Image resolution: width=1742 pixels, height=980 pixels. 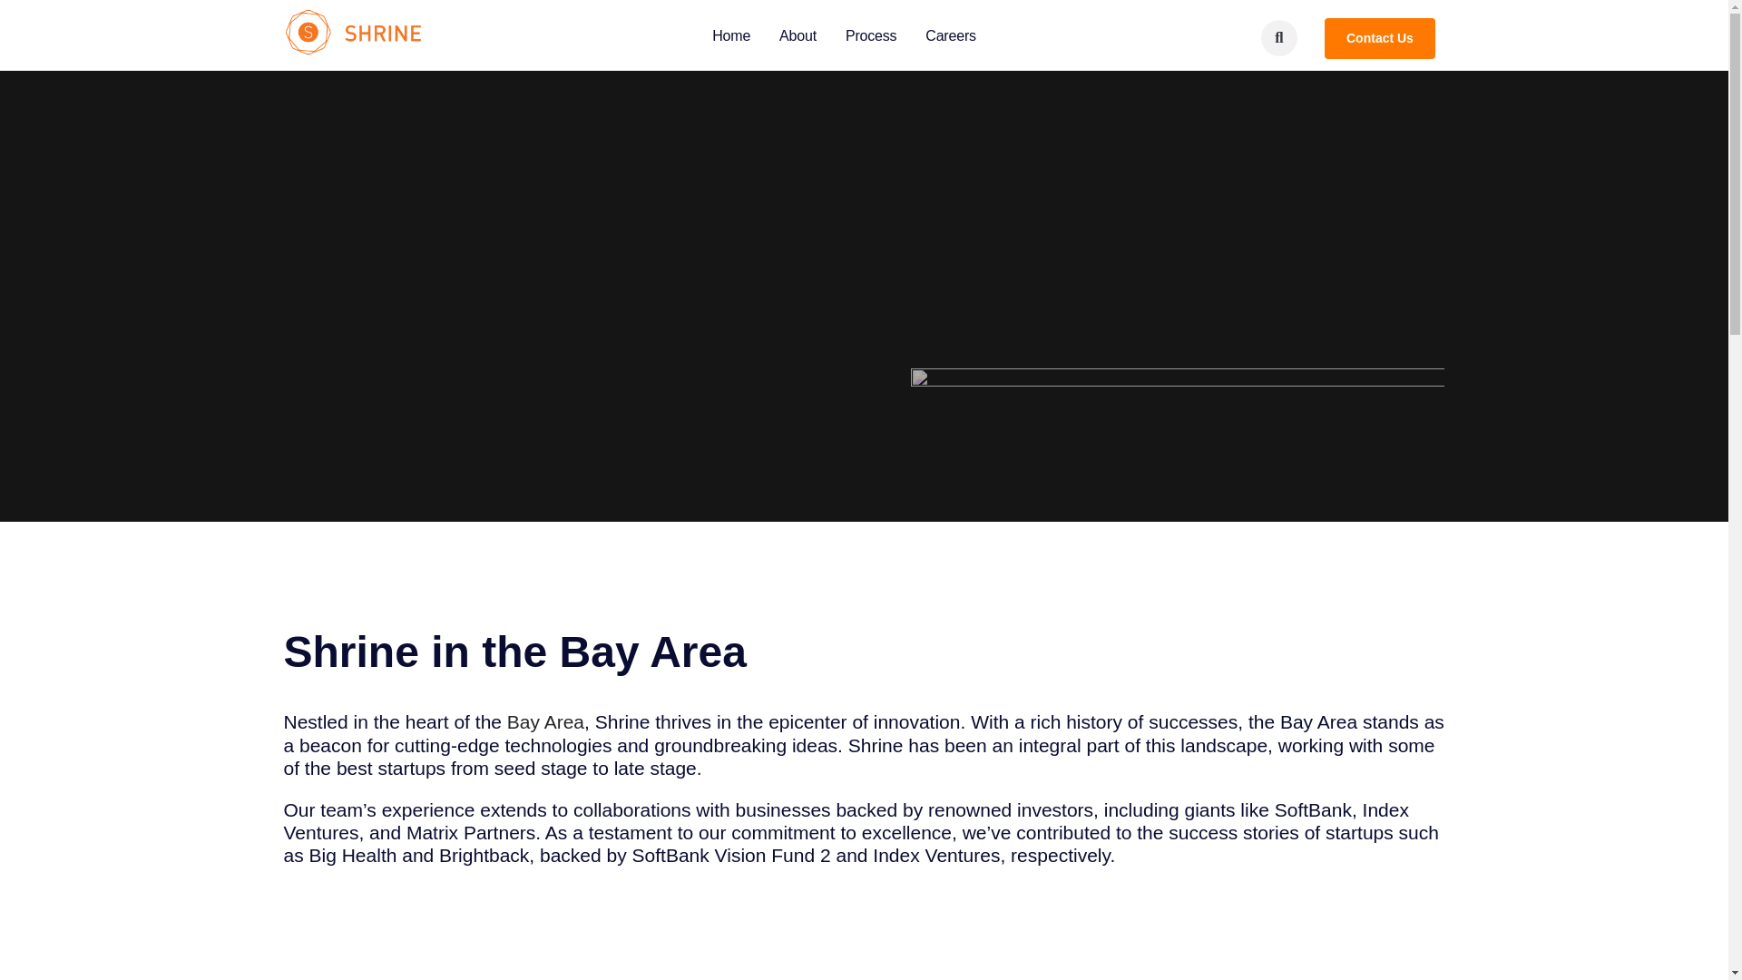 What do you see at coordinates (1379, 38) in the screenshot?
I see `Process` at bounding box center [1379, 38].